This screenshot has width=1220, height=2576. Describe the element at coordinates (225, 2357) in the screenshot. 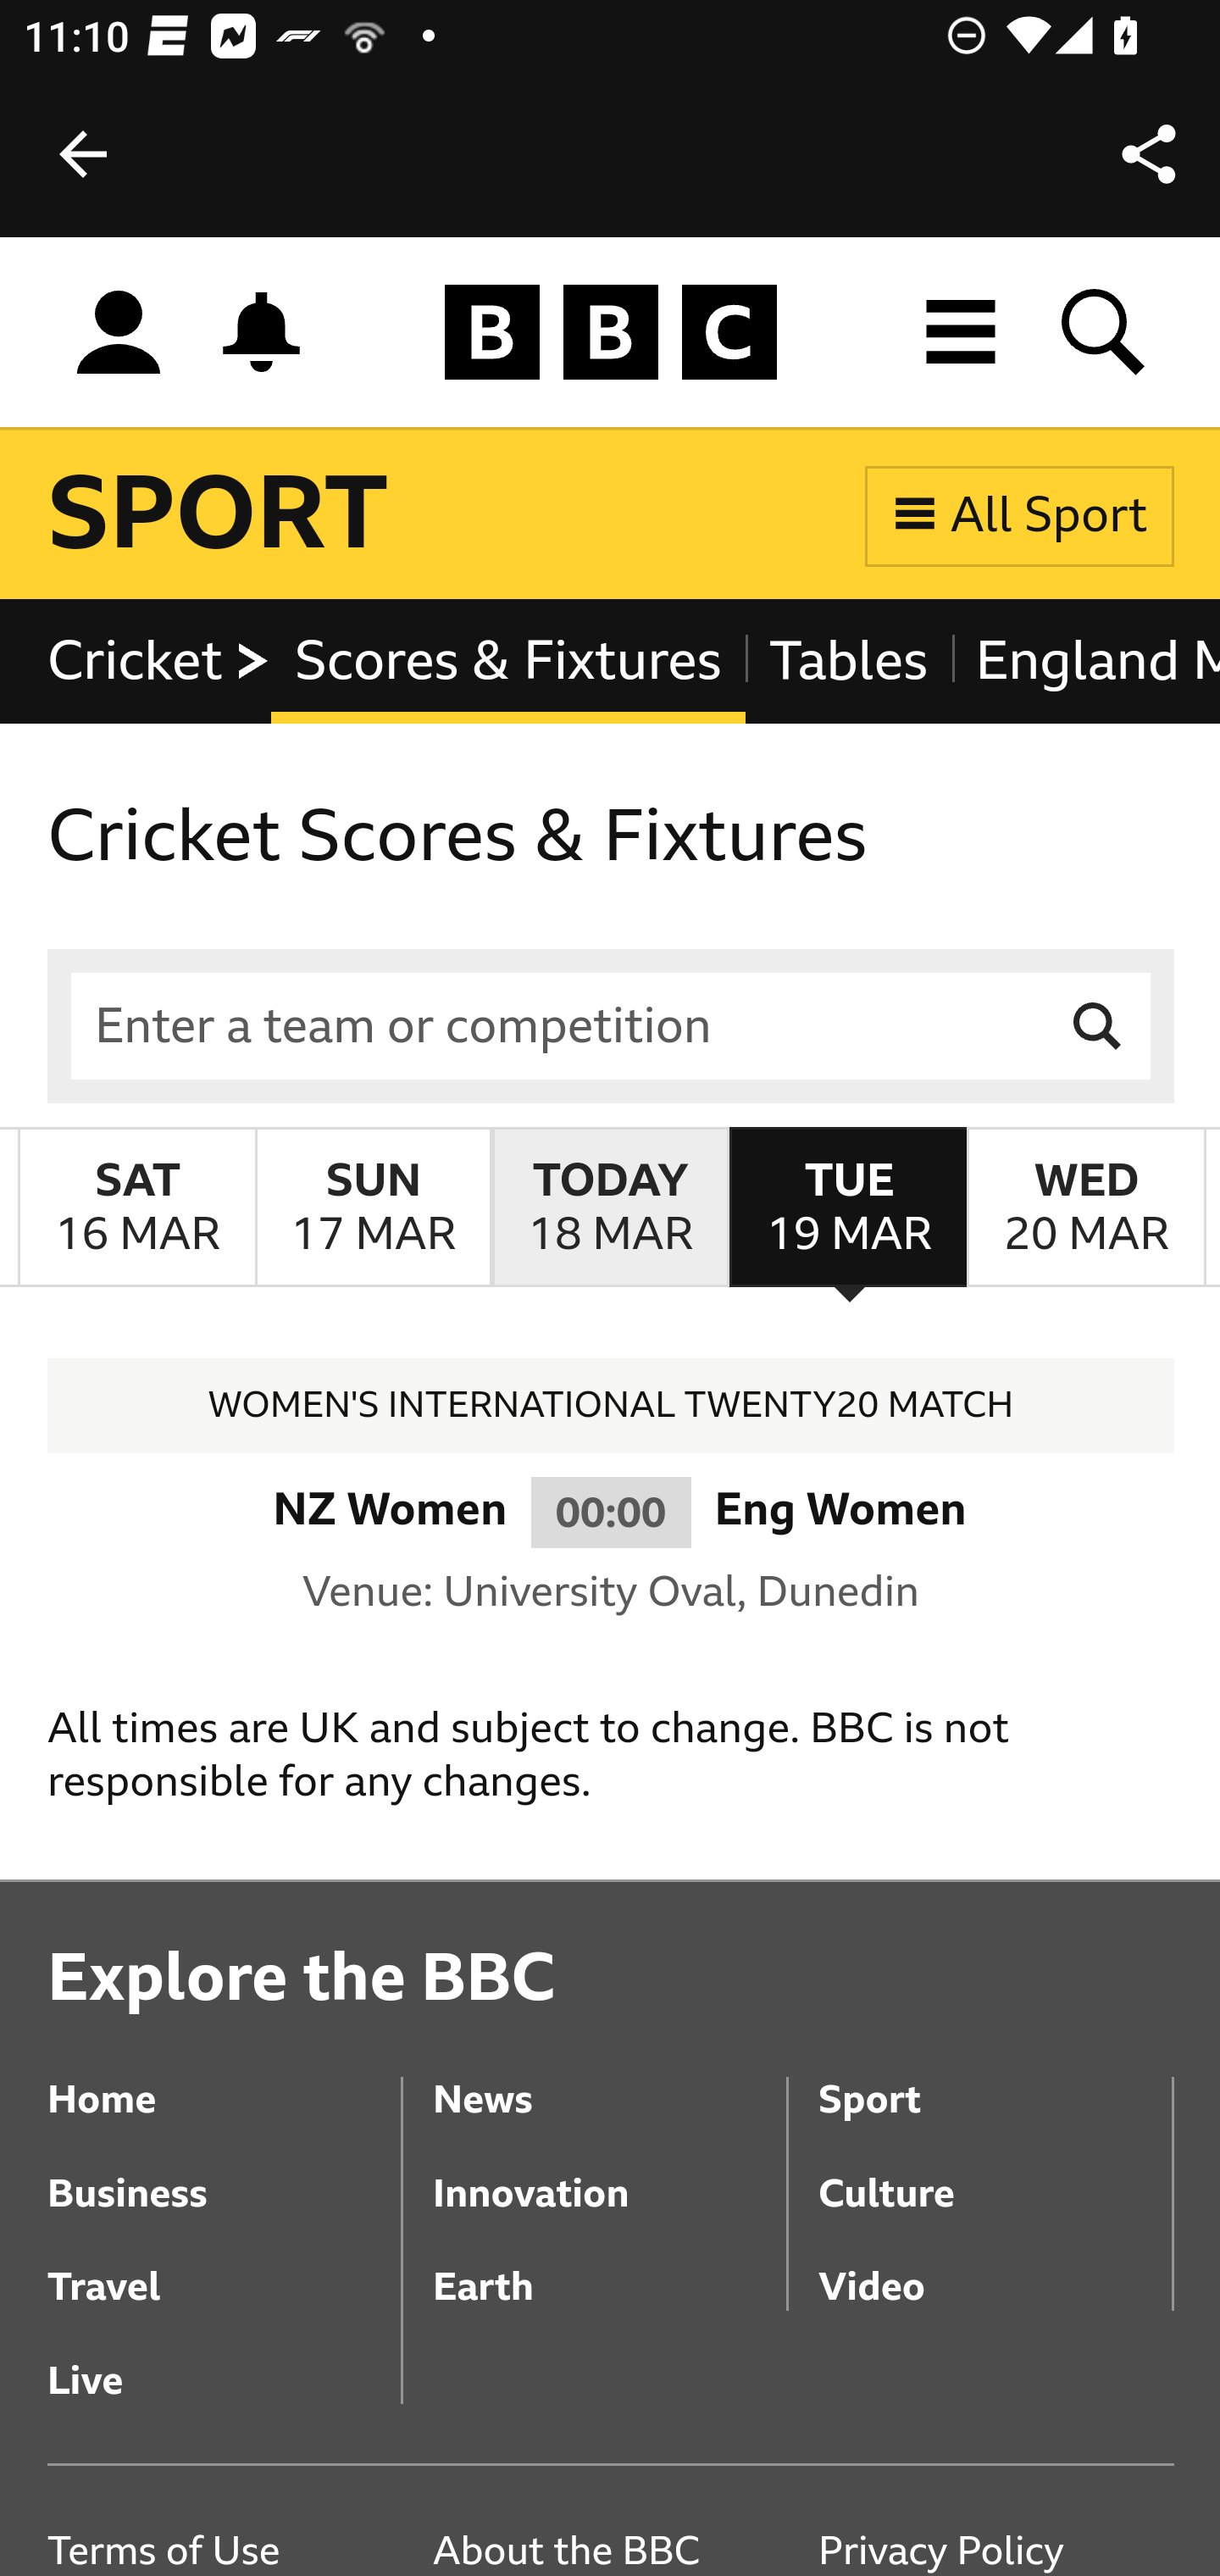

I see `Live` at that location.